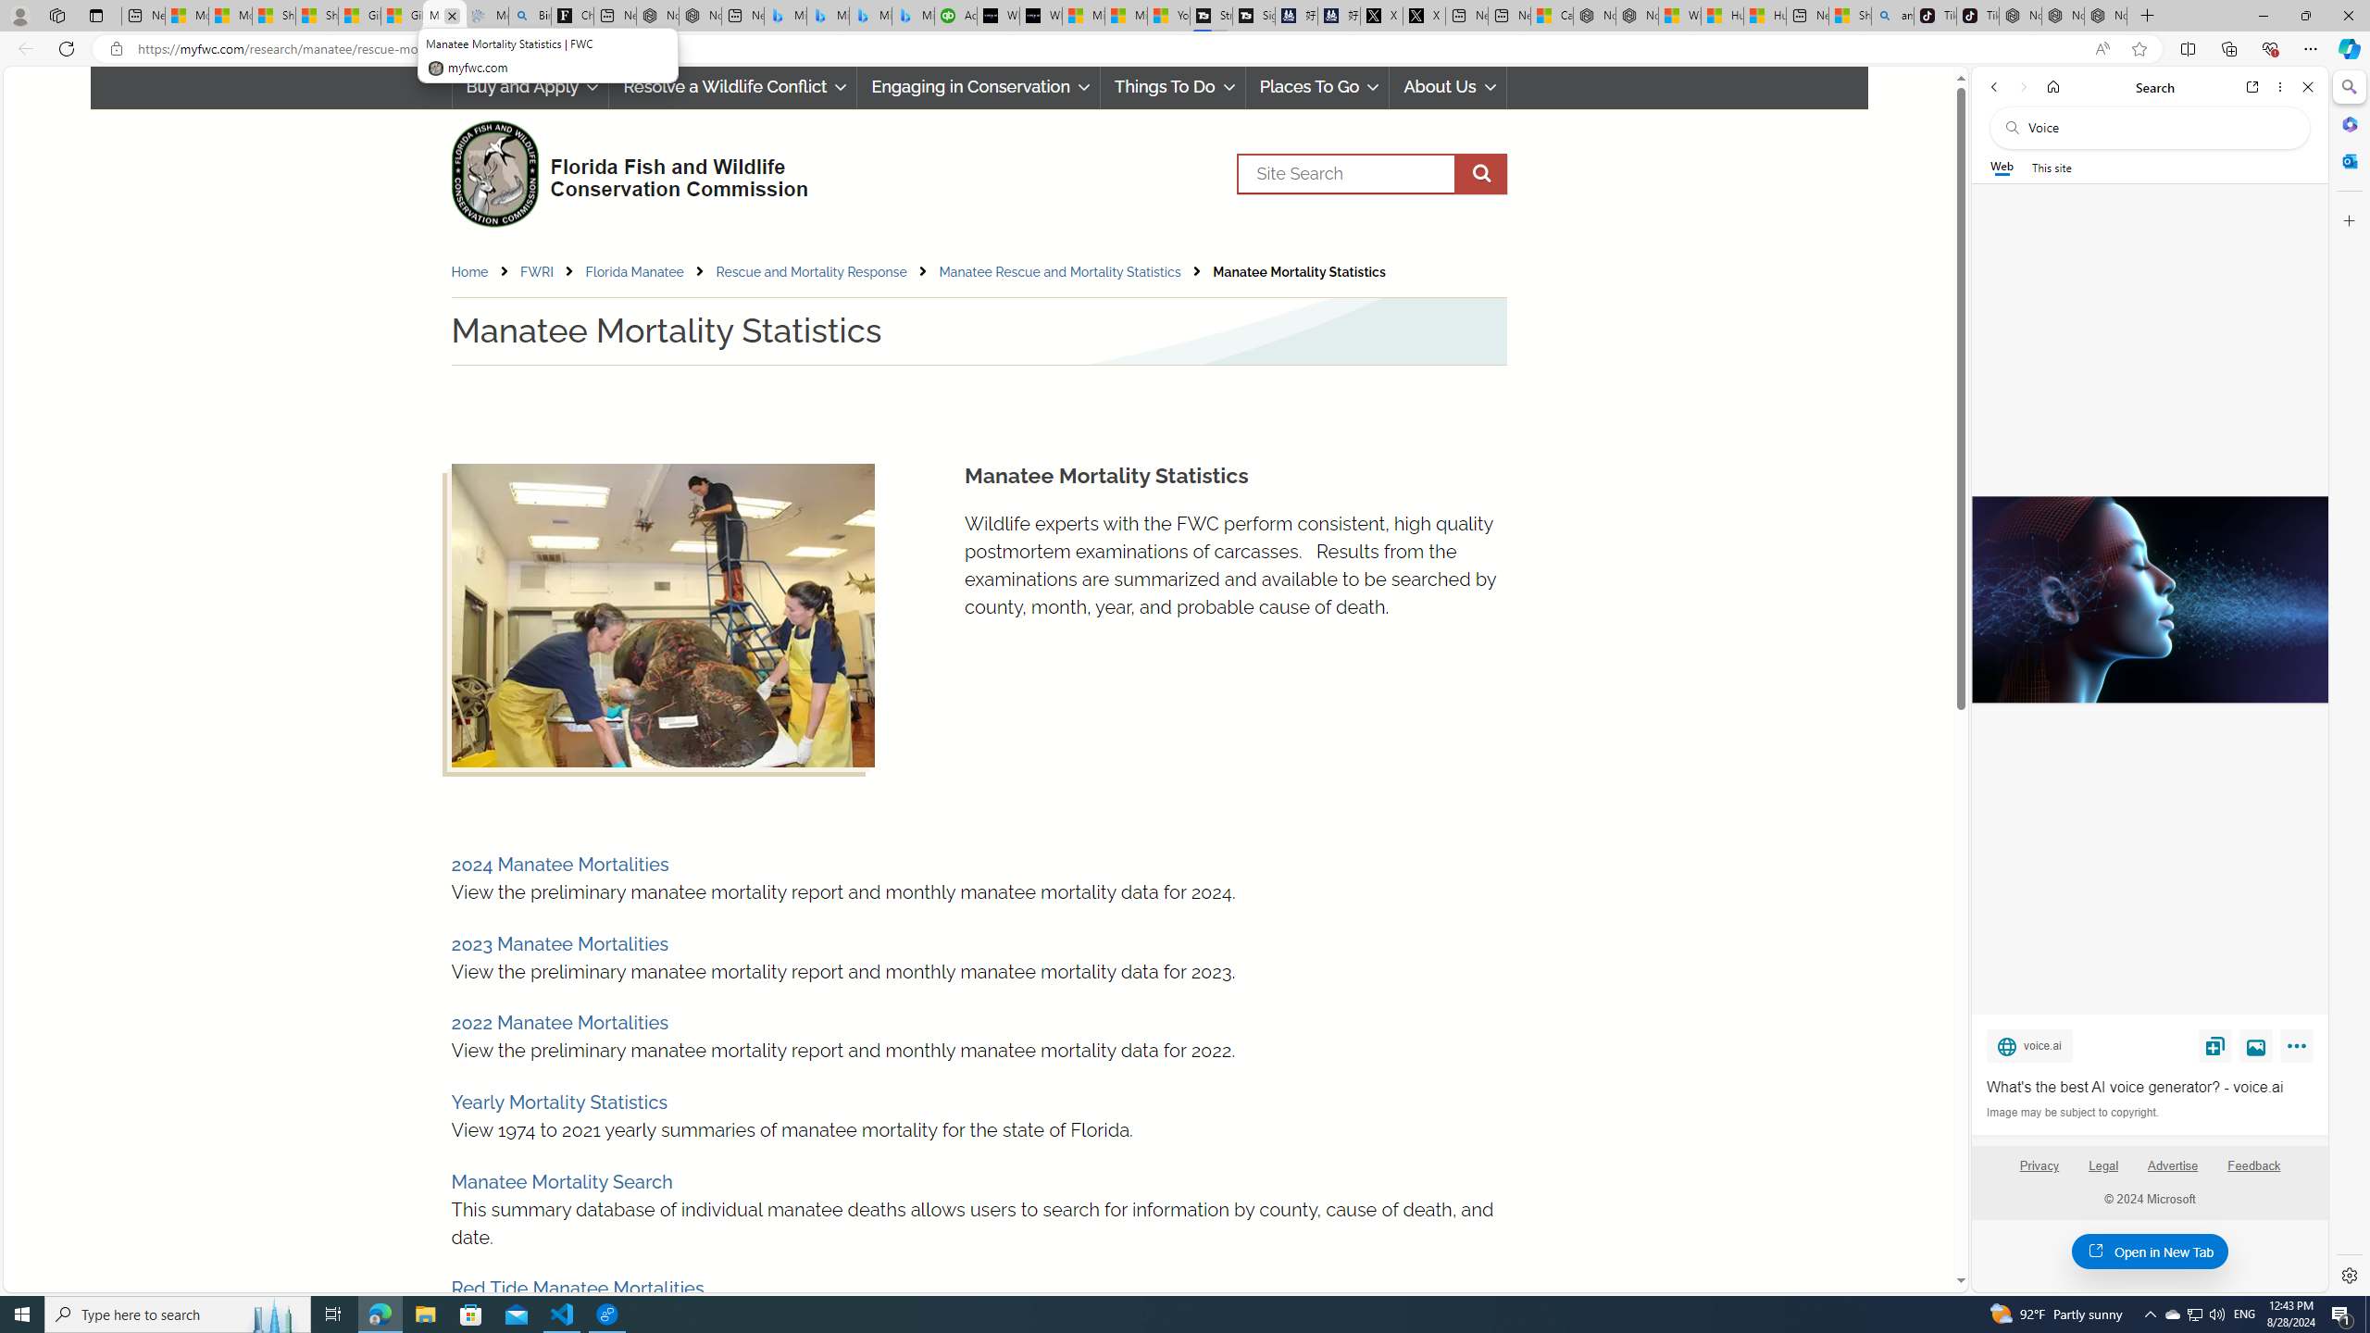  Describe the element at coordinates (1977, 16) in the screenshot. I see `TikTok` at that location.